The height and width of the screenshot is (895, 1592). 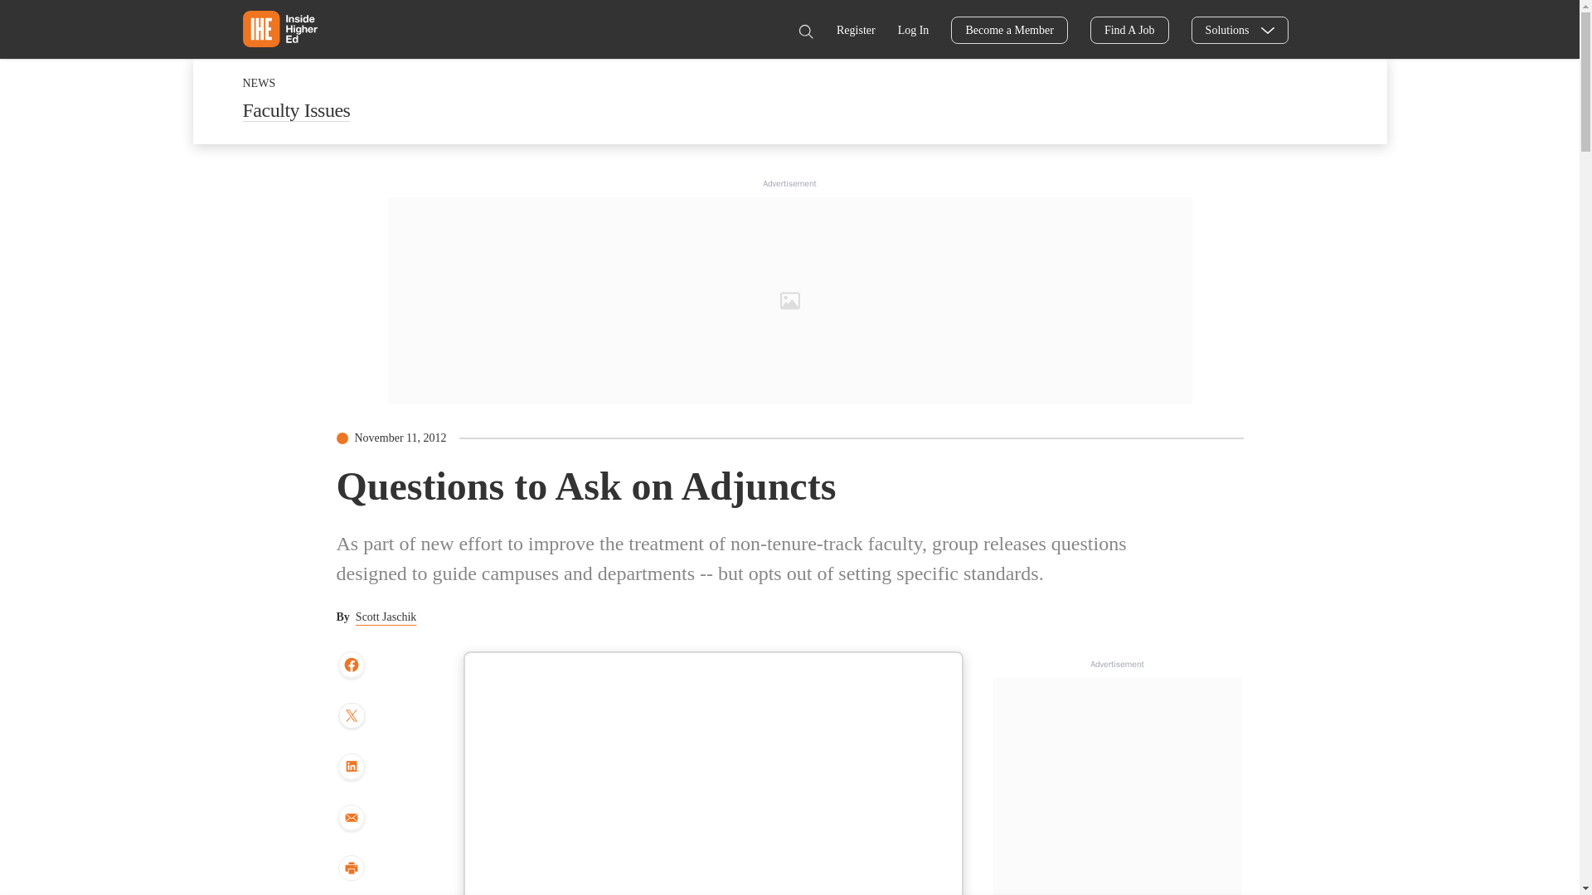 What do you see at coordinates (351, 718) in the screenshot?
I see `share to twitter` at bounding box center [351, 718].